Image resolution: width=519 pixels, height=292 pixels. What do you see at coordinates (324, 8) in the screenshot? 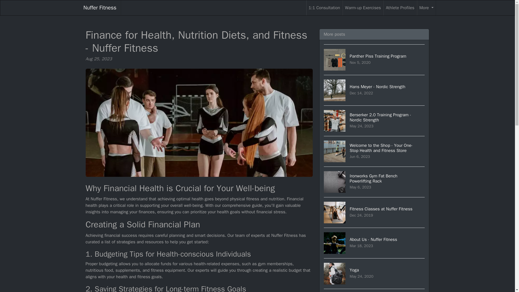
I see `Athlete Profiles` at bounding box center [324, 8].